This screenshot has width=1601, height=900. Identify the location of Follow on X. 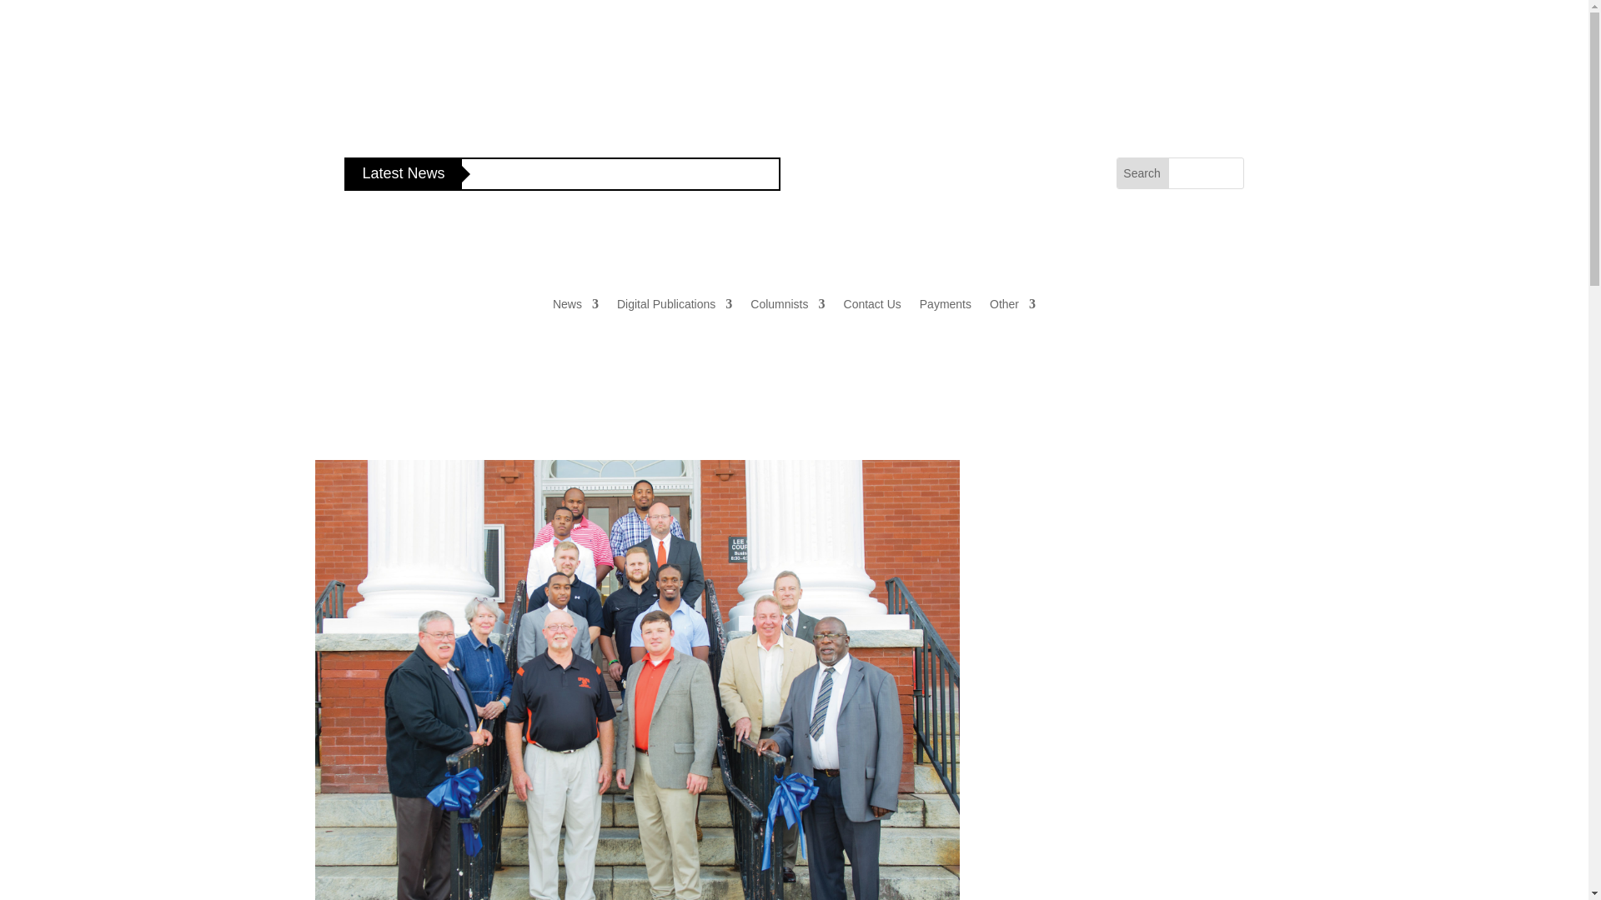
(1059, 171).